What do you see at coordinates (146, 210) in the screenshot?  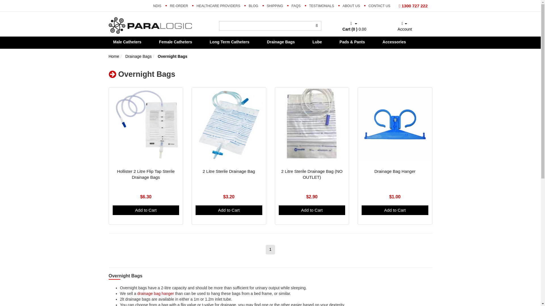 I see `Add to Cart` at bounding box center [146, 210].